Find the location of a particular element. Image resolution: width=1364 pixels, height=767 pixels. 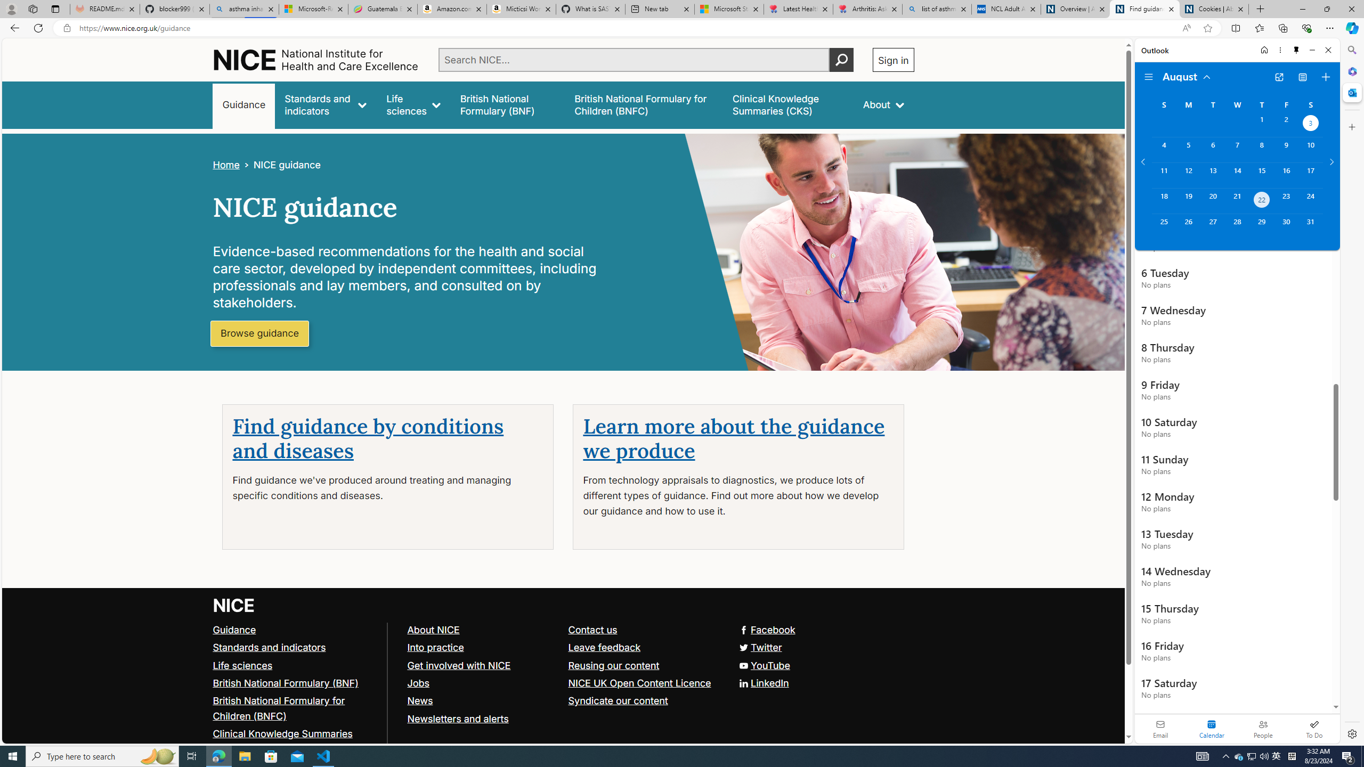

YouTube is located at coordinates (764, 665).